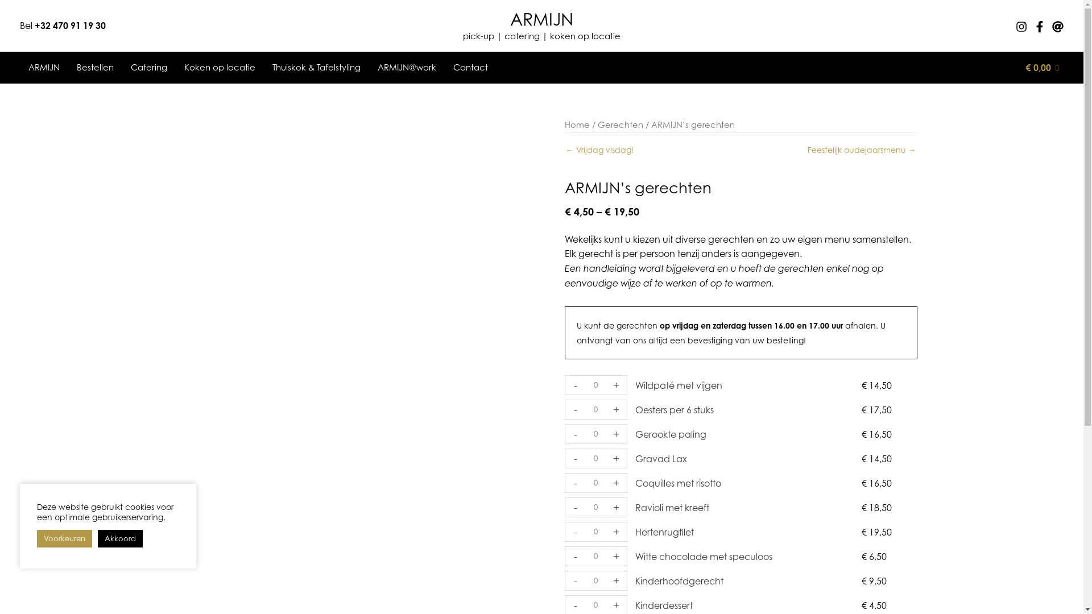  Describe the element at coordinates (617, 507) in the screenshot. I see `+` at that location.